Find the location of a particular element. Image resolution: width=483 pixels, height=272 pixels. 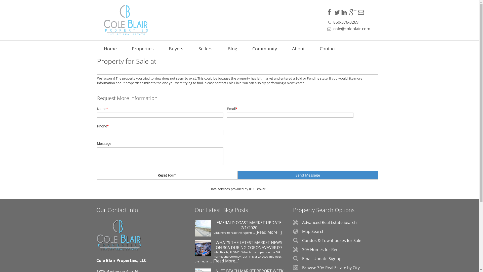

[Read More...] is located at coordinates (269, 232).